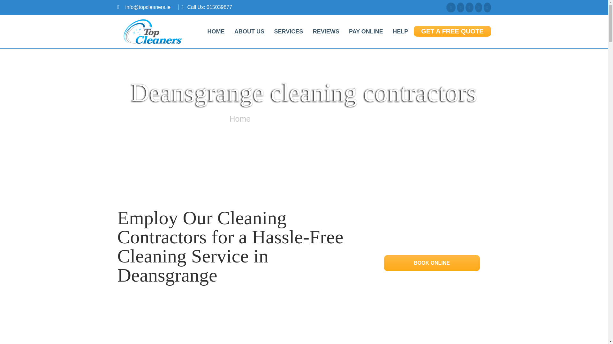 The image size is (613, 344). I want to click on HOME, so click(216, 31).